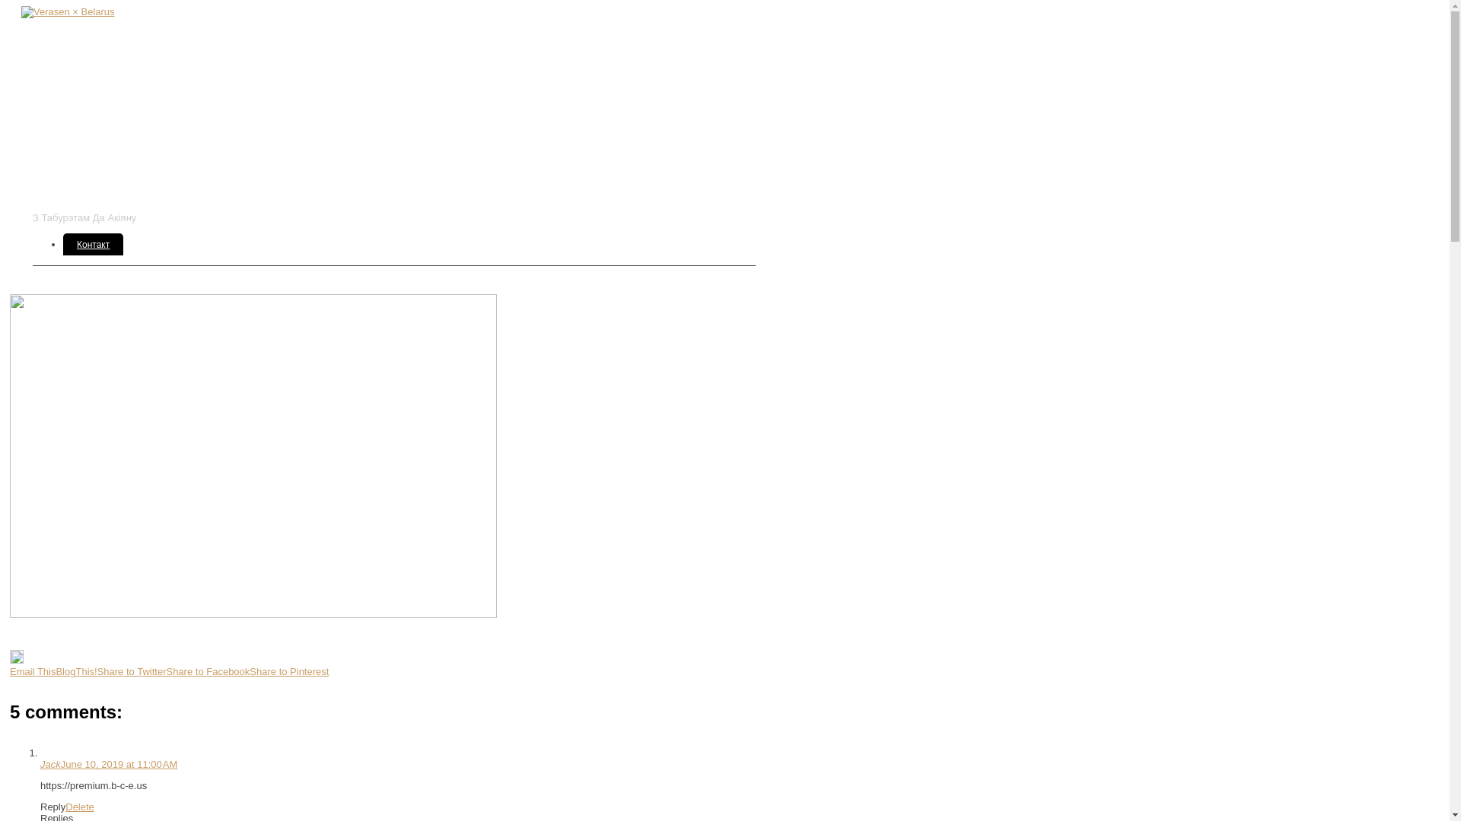  Describe the element at coordinates (33, 672) in the screenshot. I see `Email This` at that location.